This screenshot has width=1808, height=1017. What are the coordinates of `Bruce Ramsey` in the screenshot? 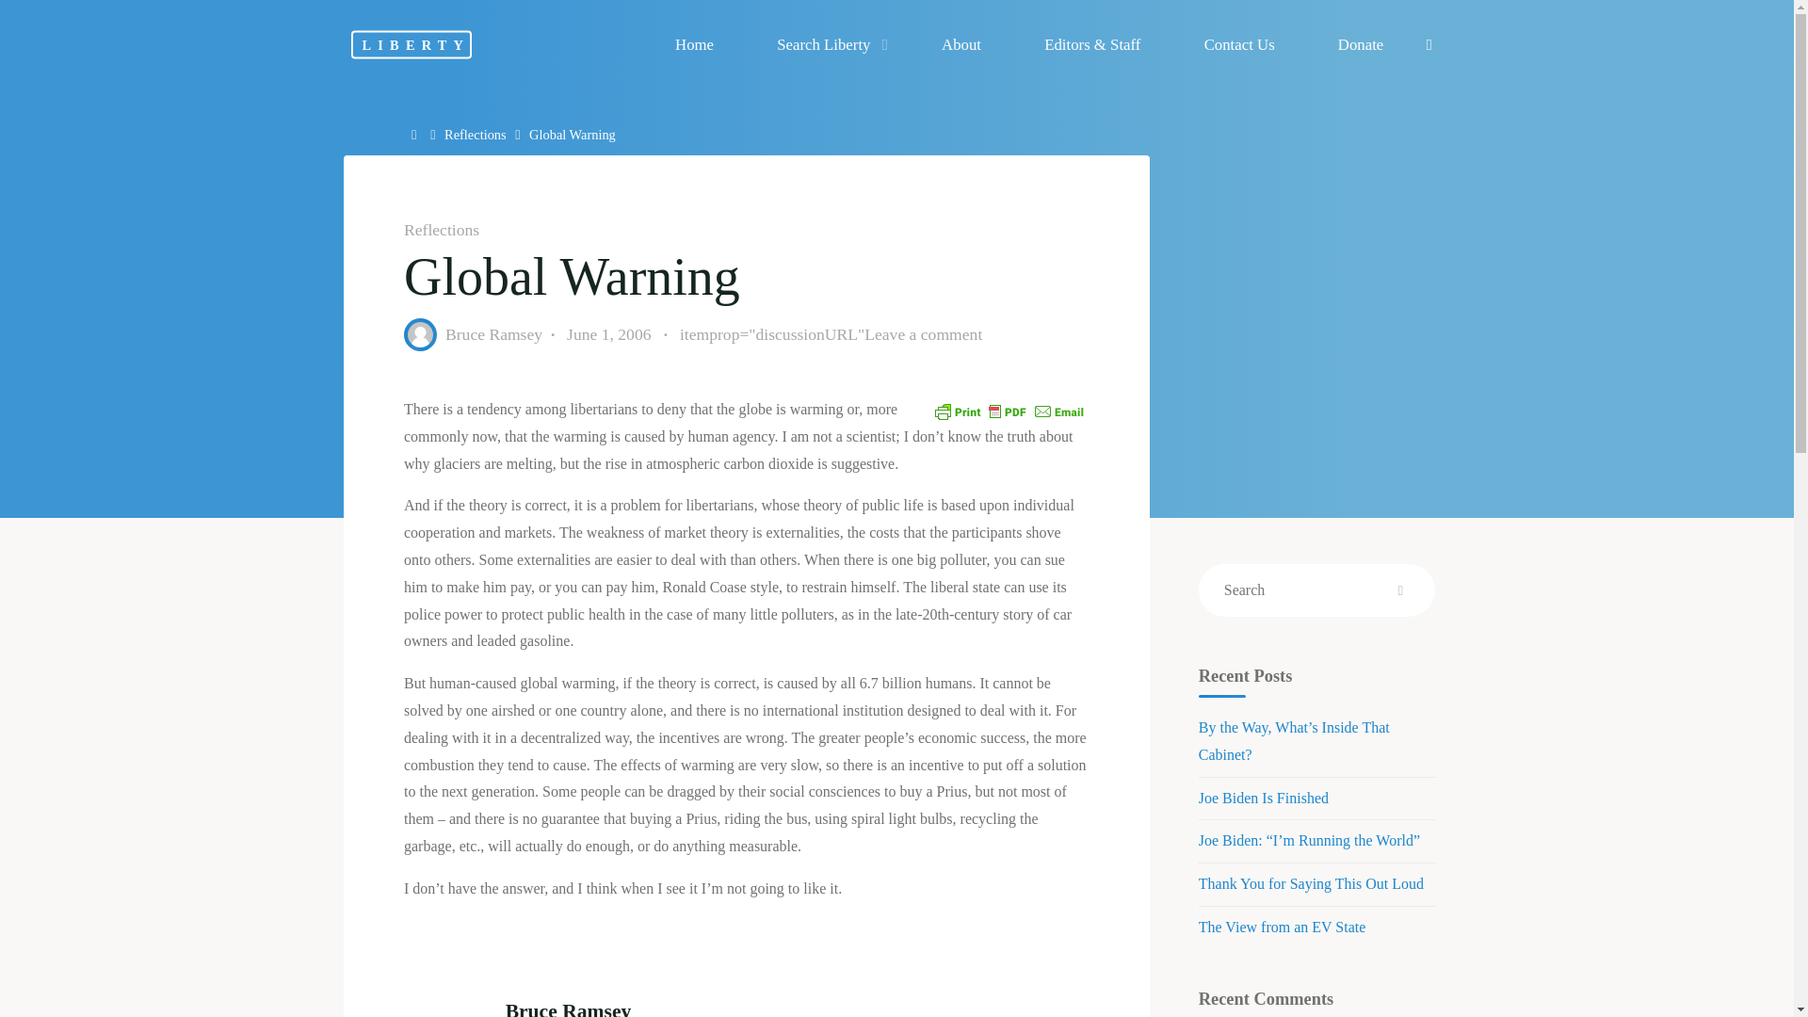 It's located at (492, 333).